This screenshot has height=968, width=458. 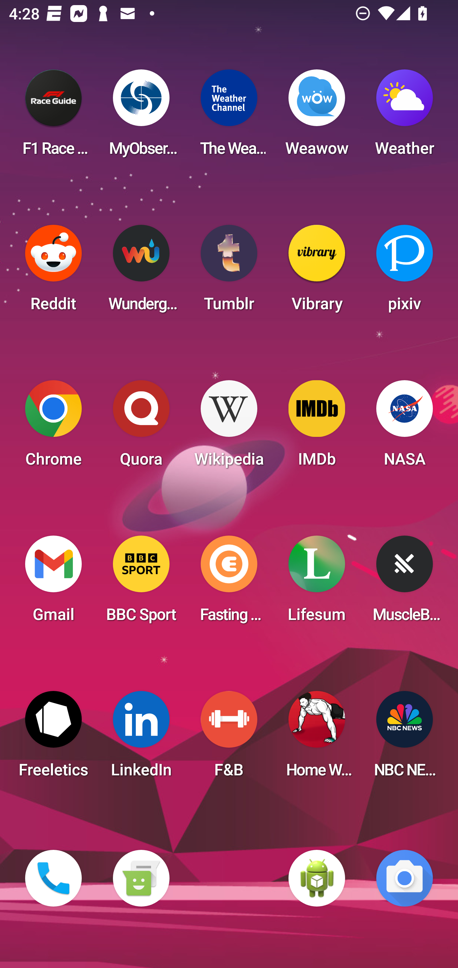 What do you see at coordinates (405, 738) in the screenshot?
I see `NBC NEWS` at bounding box center [405, 738].